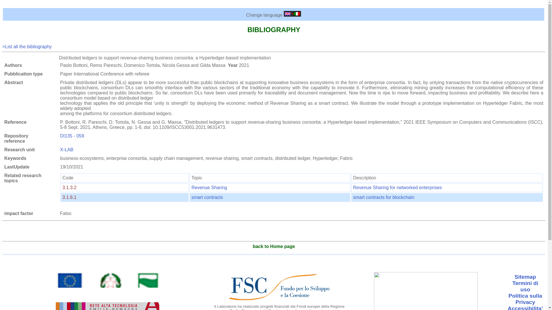 Image resolution: width=552 pixels, height=310 pixels. Describe the element at coordinates (525, 308) in the screenshot. I see `Accessibilita'` at that location.